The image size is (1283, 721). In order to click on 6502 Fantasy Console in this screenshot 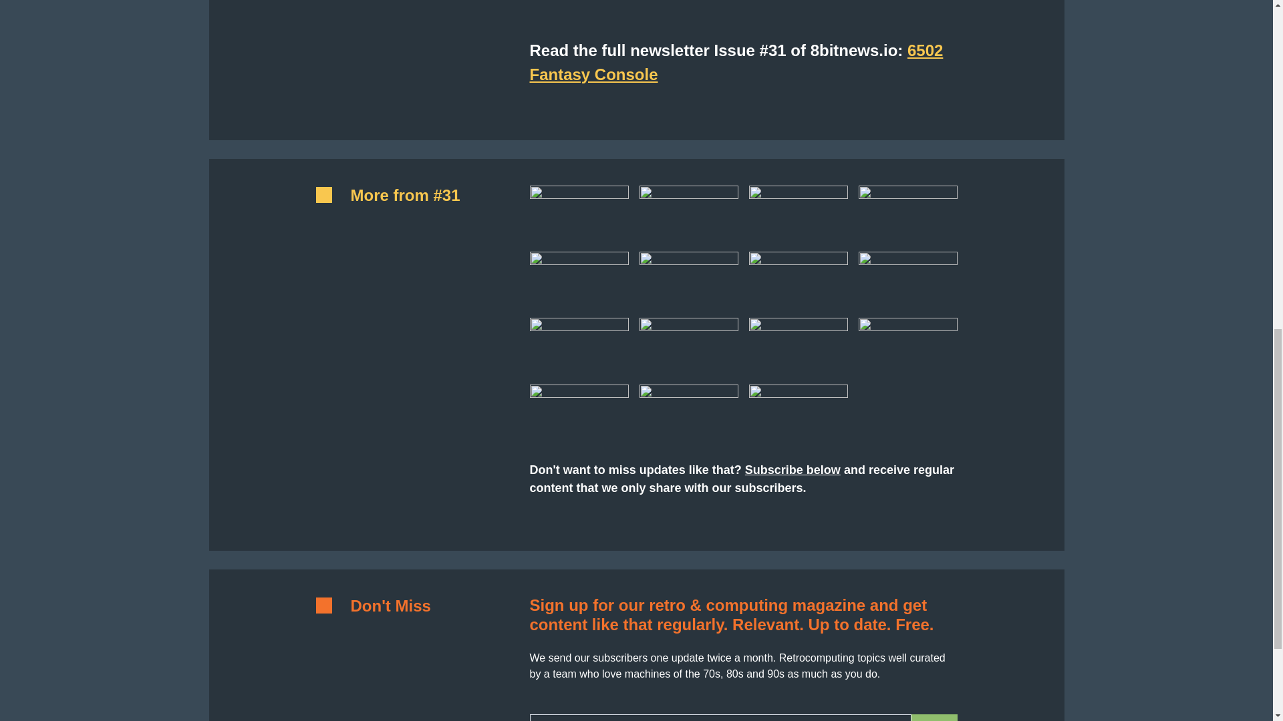, I will do `click(736, 62)`.